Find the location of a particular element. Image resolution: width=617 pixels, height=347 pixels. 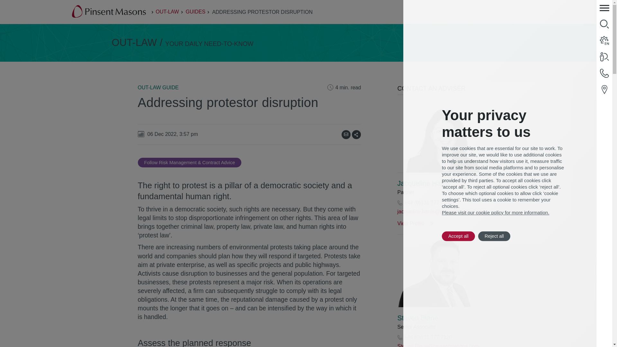

OUT-LAW is located at coordinates (167, 12).